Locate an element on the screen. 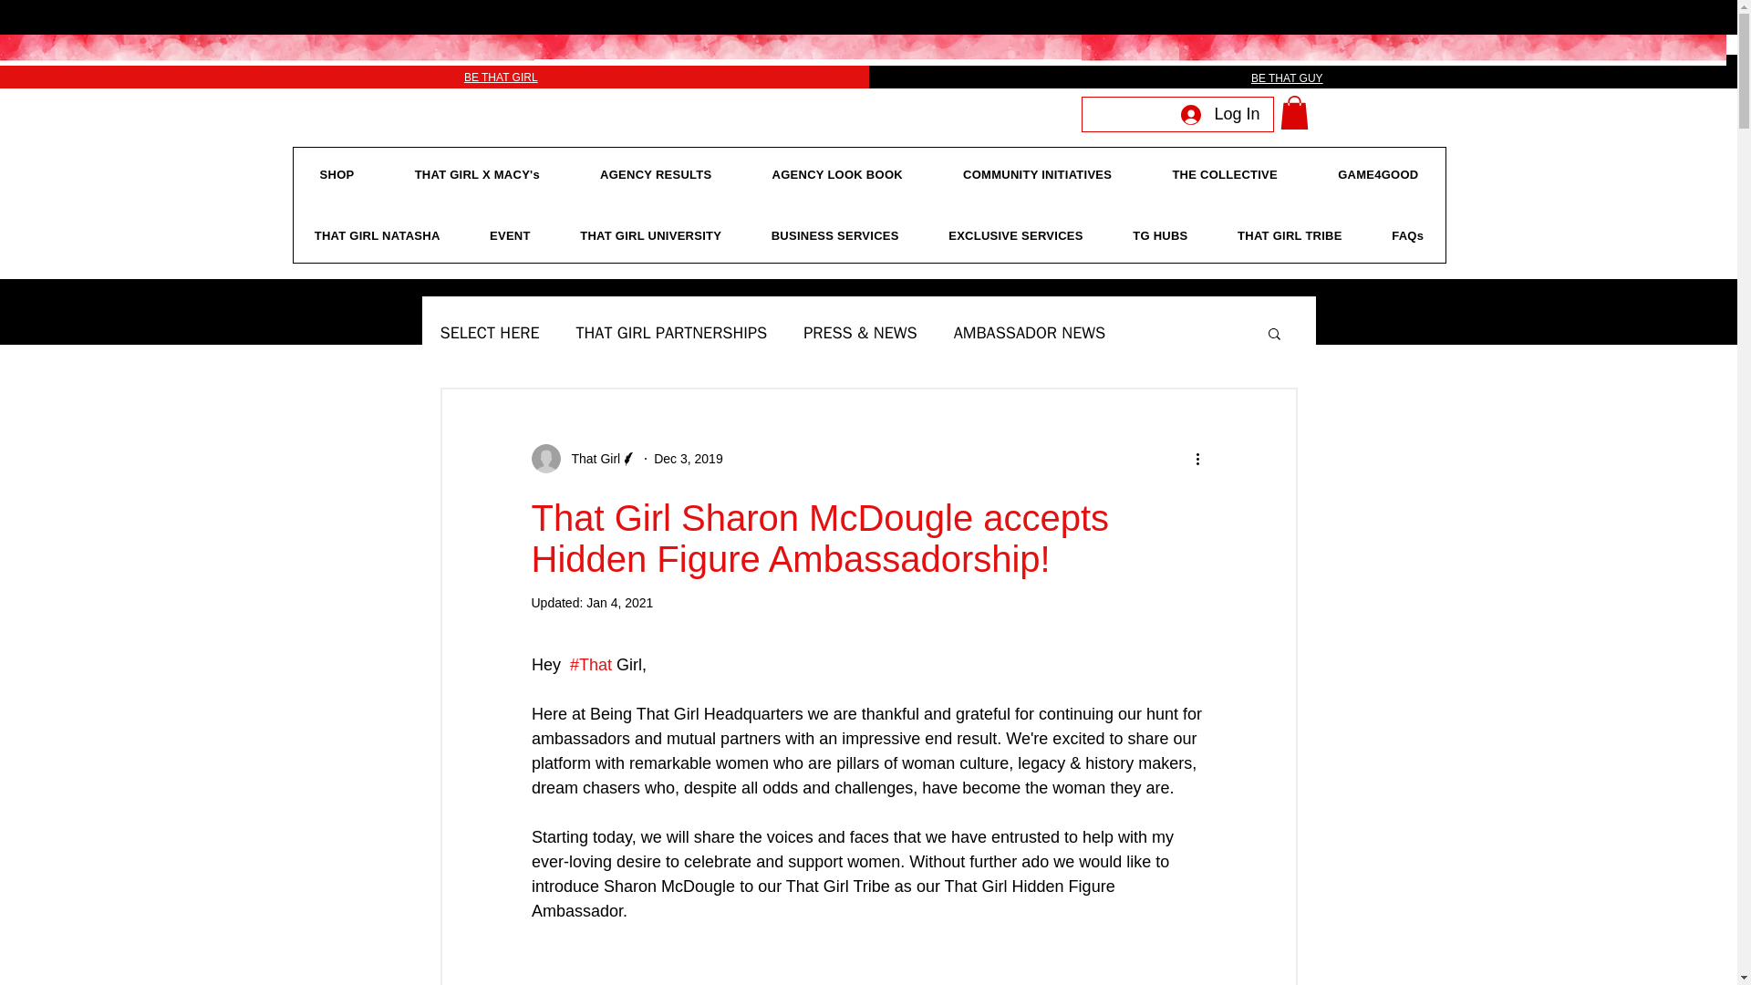 The width and height of the screenshot is (1751, 985). COMMUNITY INITIATIVES is located at coordinates (1038, 175).